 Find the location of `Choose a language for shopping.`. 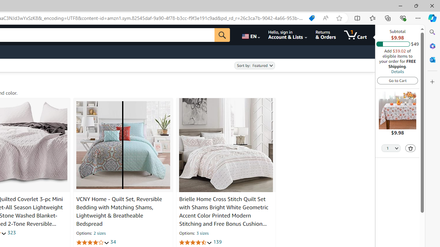

Choose a language for shopping. is located at coordinates (250, 35).